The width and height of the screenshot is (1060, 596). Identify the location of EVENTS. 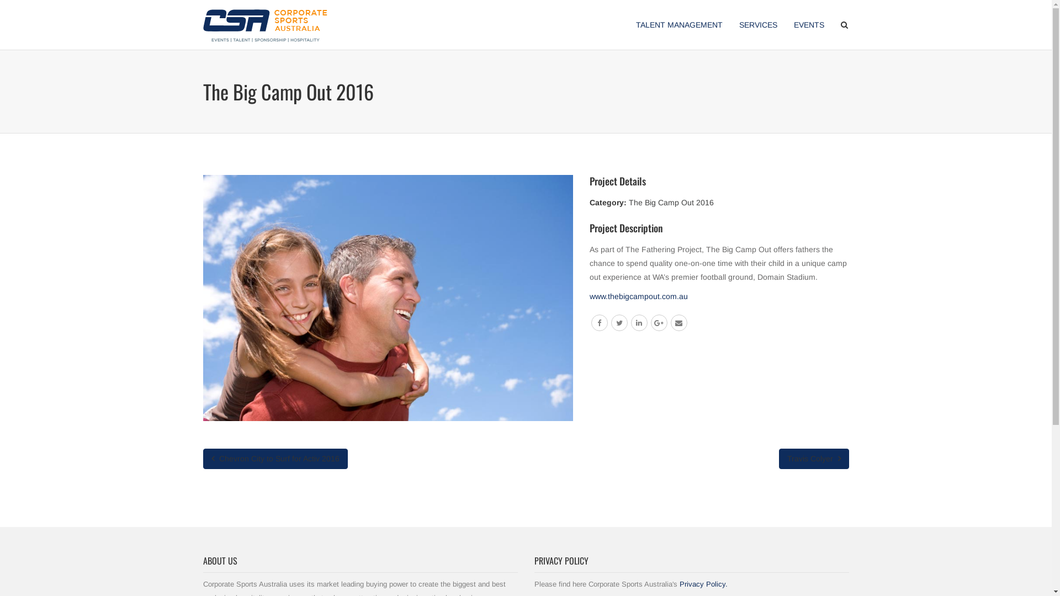
(808, 25).